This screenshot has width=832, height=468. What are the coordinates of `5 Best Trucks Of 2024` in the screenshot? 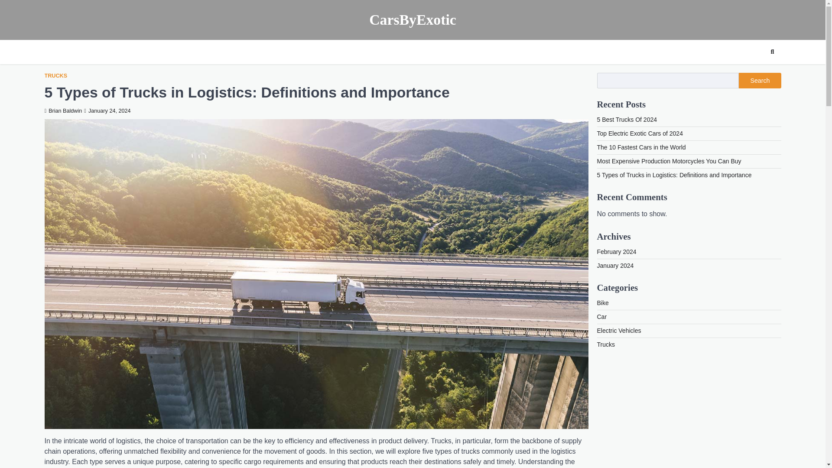 It's located at (627, 120).